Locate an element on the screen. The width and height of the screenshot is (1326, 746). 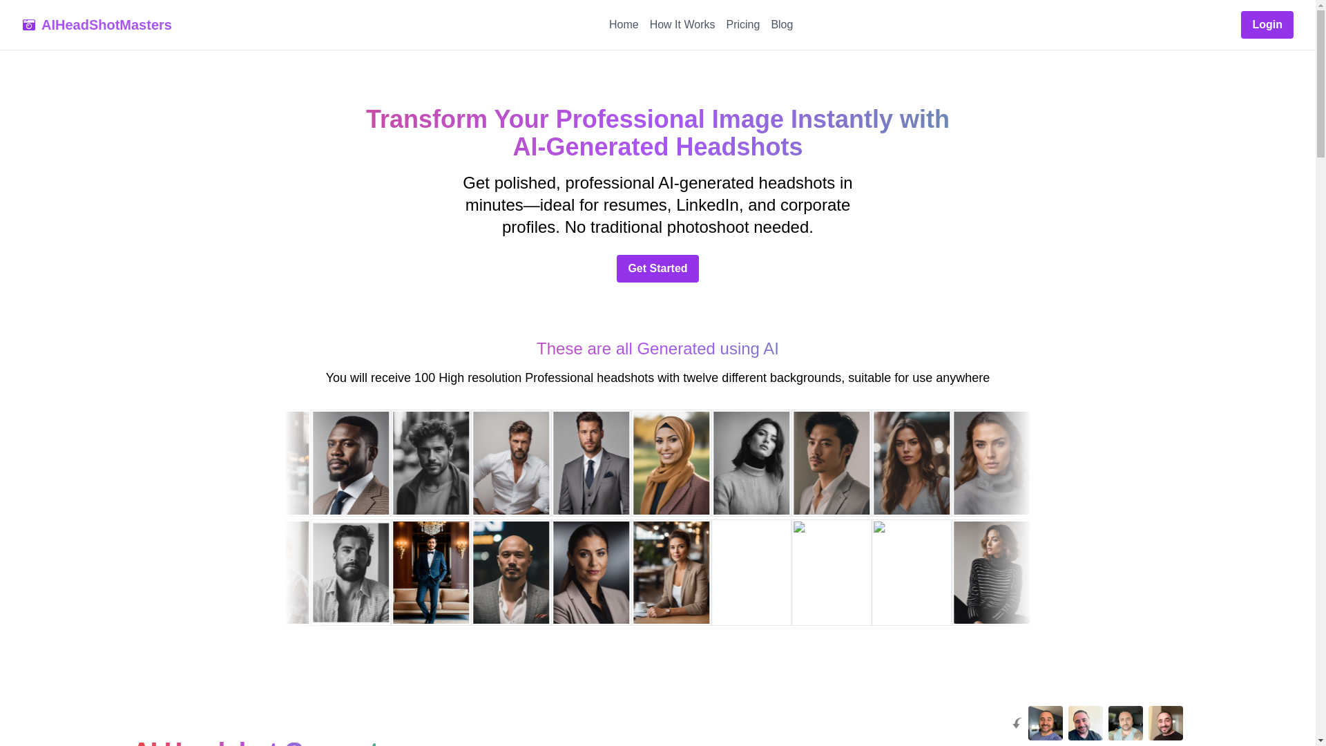
Get Started is located at coordinates (657, 268).